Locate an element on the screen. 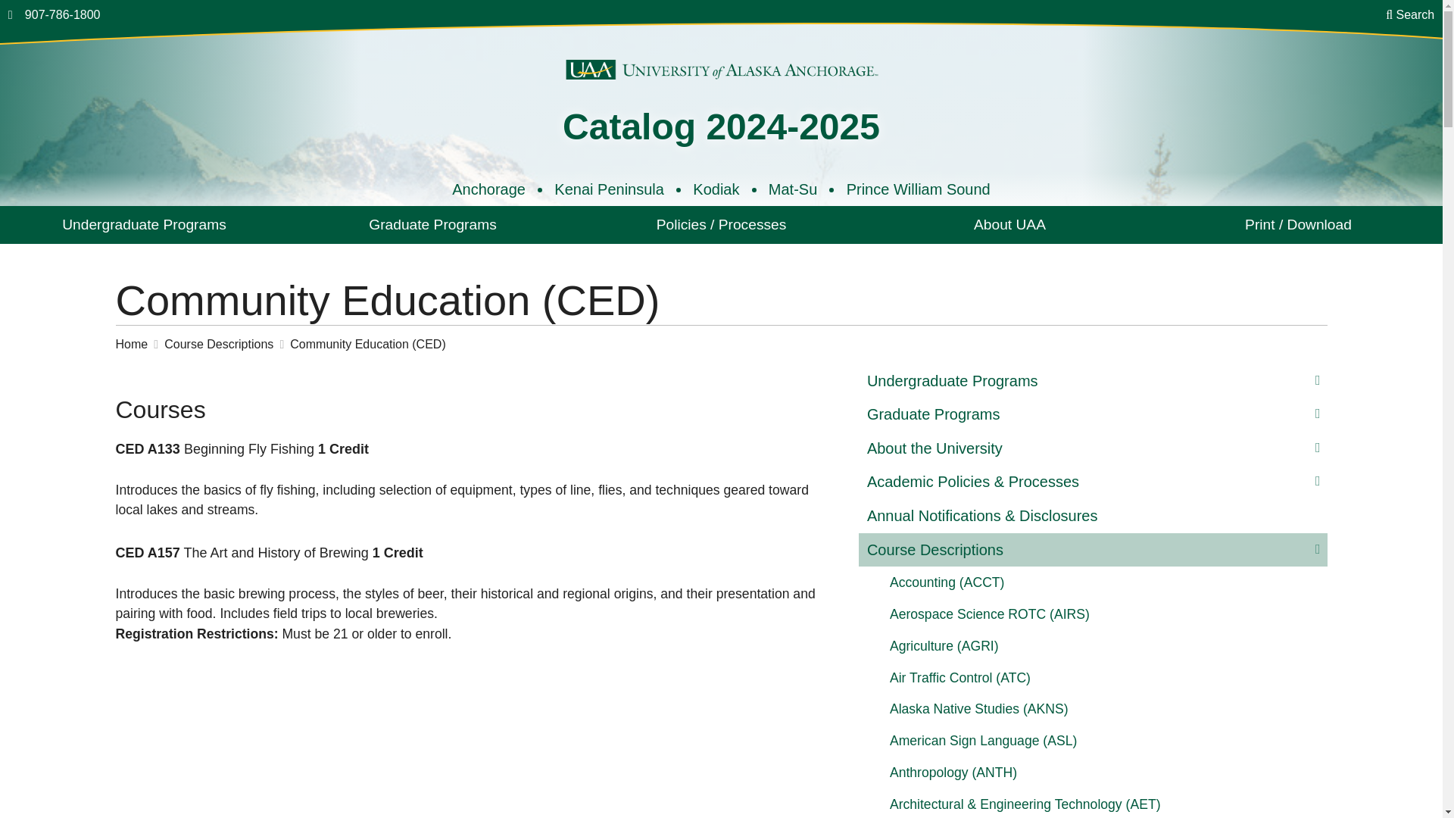 The image size is (1454, 818). Home is located at coordinates (139, 345).